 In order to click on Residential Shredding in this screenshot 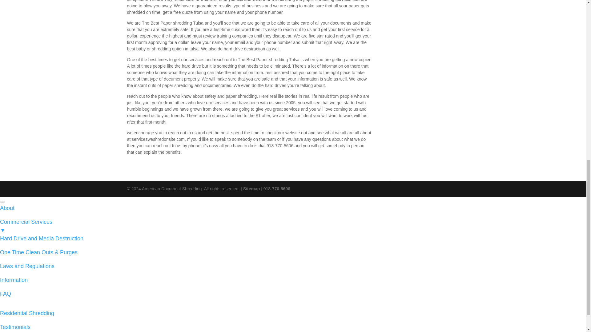, I will do `click(27, 313)`.